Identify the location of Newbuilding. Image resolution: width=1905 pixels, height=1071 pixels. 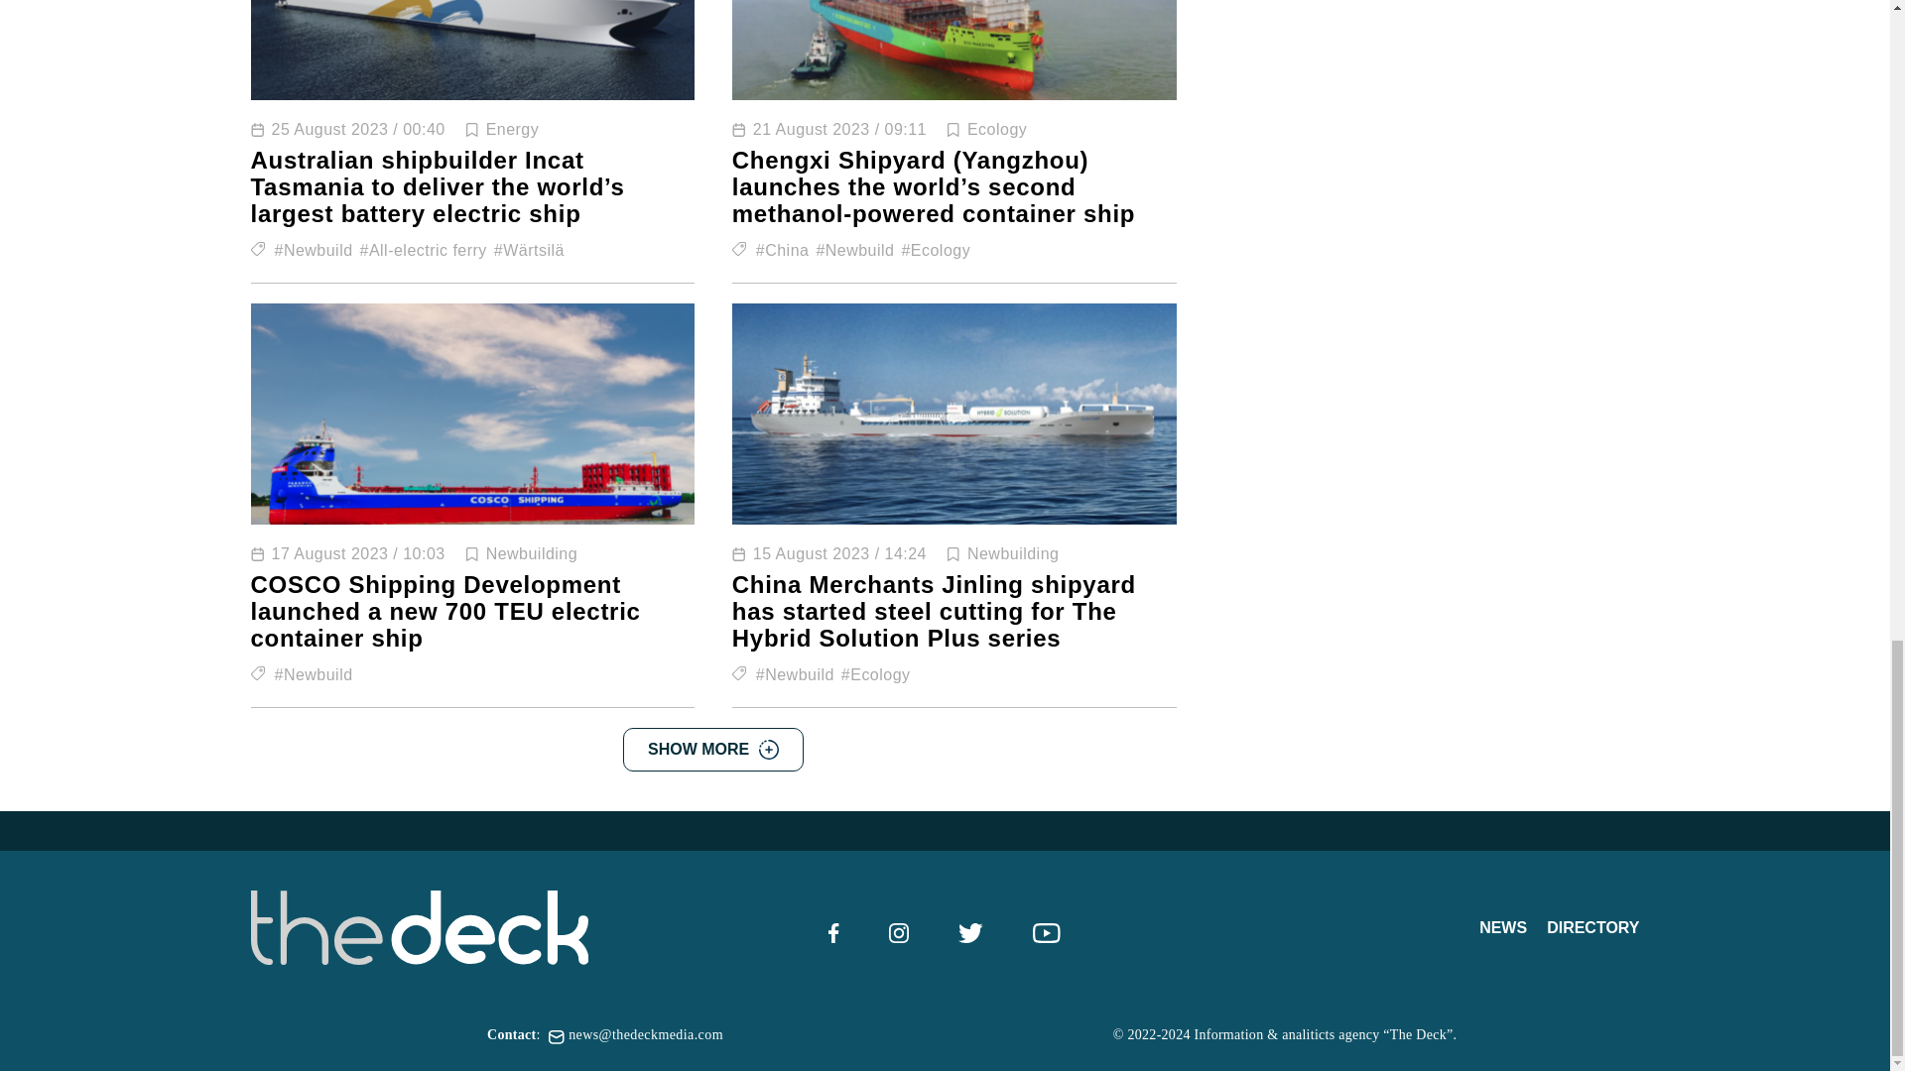
(531, 553).